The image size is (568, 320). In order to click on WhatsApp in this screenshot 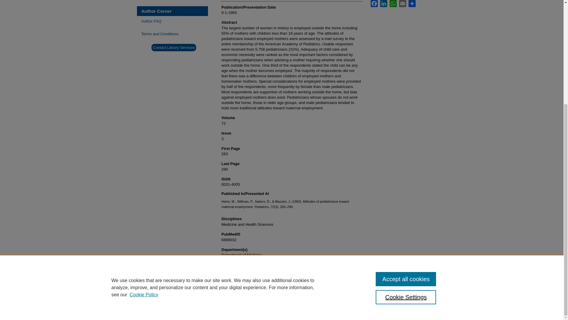, I will do `click(393, 4)`.